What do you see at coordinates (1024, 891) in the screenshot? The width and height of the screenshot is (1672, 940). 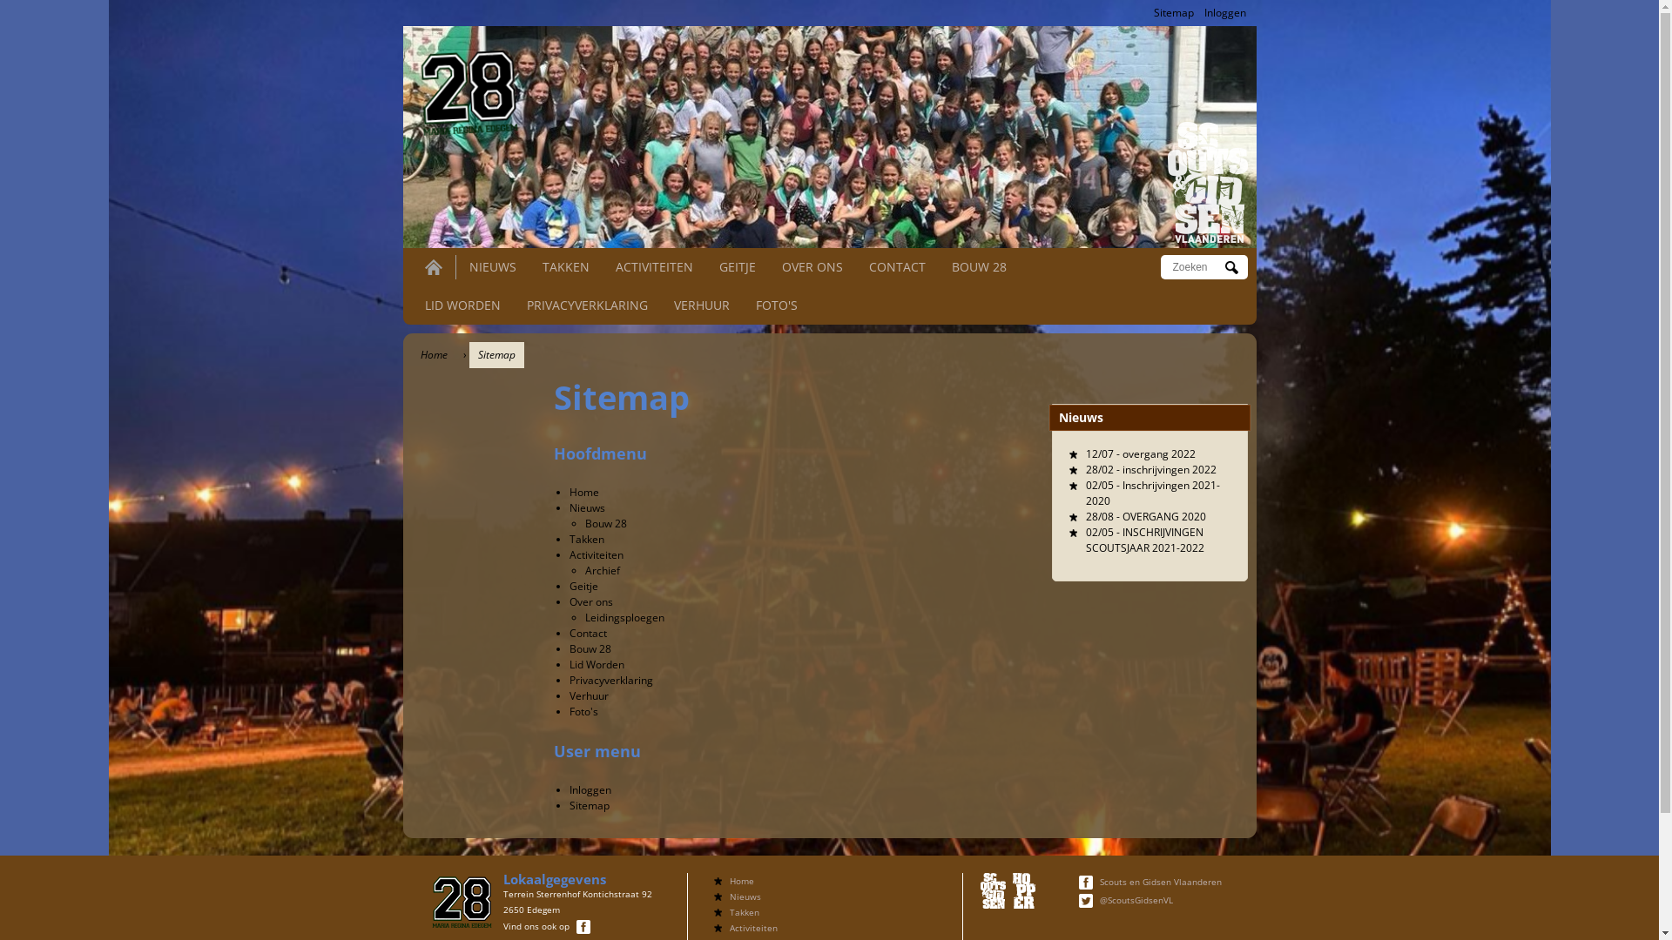 I see `Hopper` at bounding box center [1024, 891].